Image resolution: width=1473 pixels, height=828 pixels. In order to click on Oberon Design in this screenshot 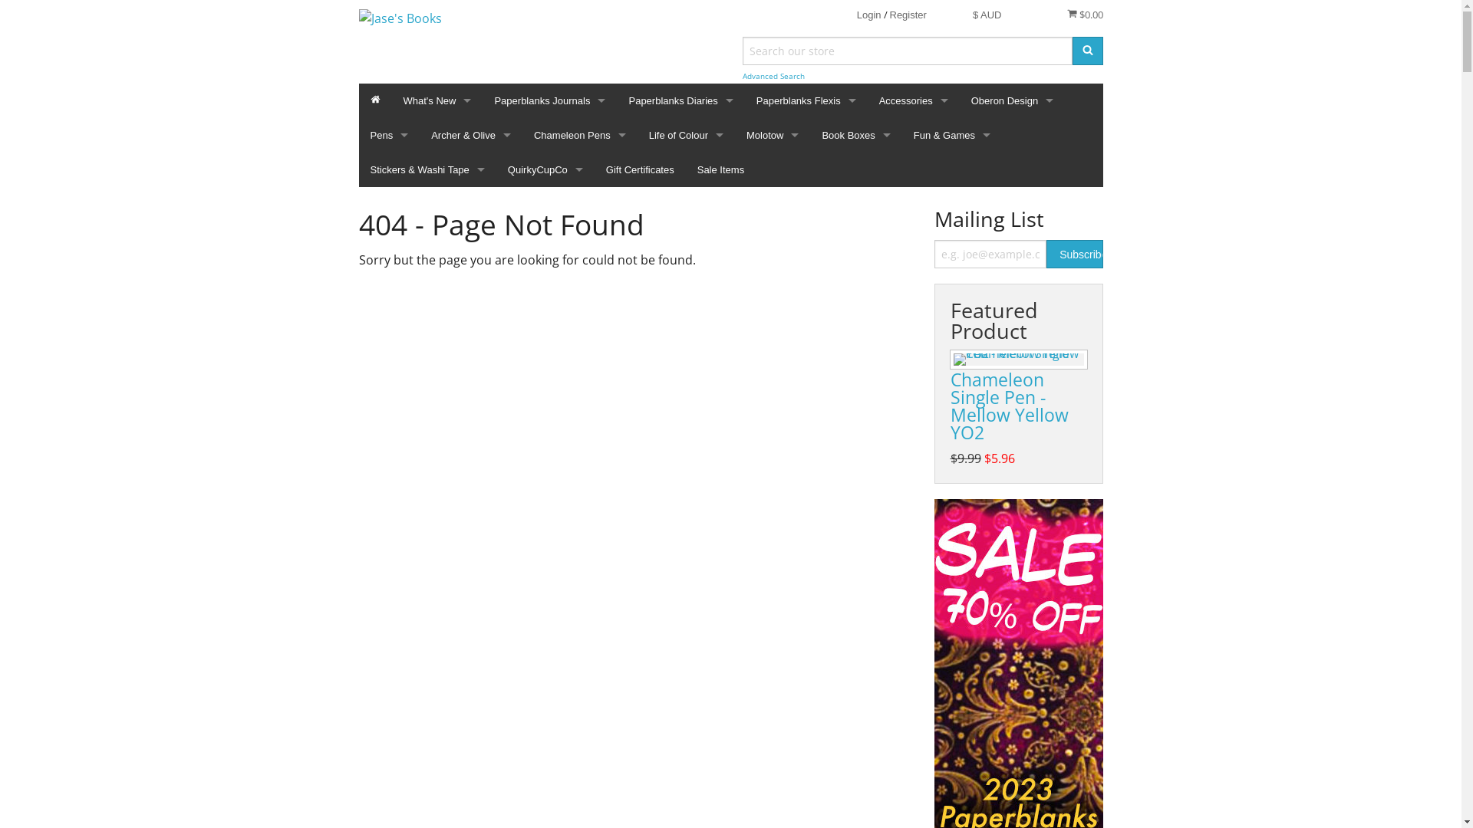, I will do `click(1013, 101)`.